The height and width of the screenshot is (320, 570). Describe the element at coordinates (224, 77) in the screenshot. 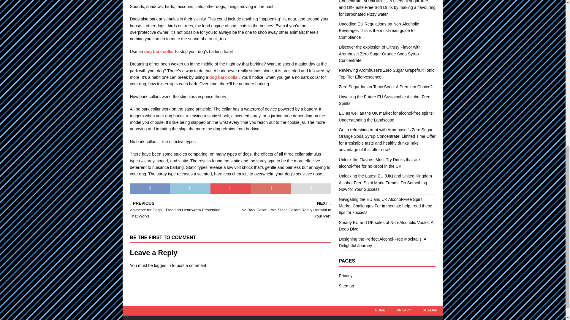

I see `dog bark collar` at that location.